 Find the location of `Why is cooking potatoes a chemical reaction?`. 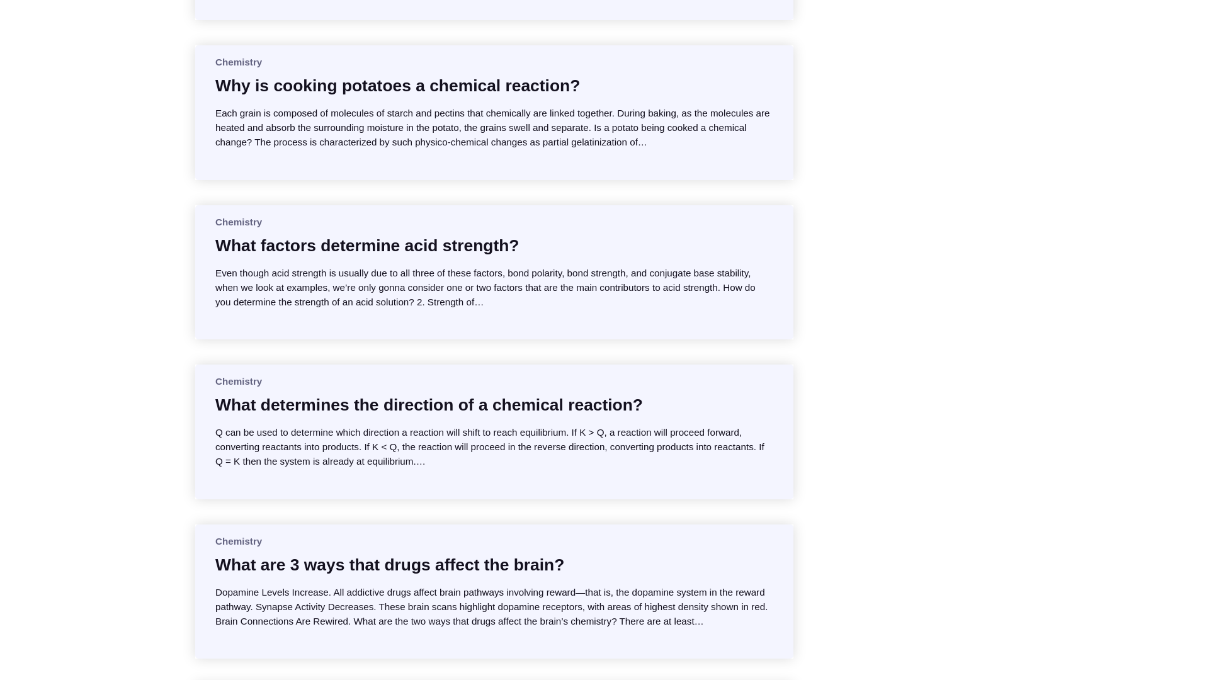

Why is cooking potatoes a chemical reaction? is located at coordinates (397, 86).